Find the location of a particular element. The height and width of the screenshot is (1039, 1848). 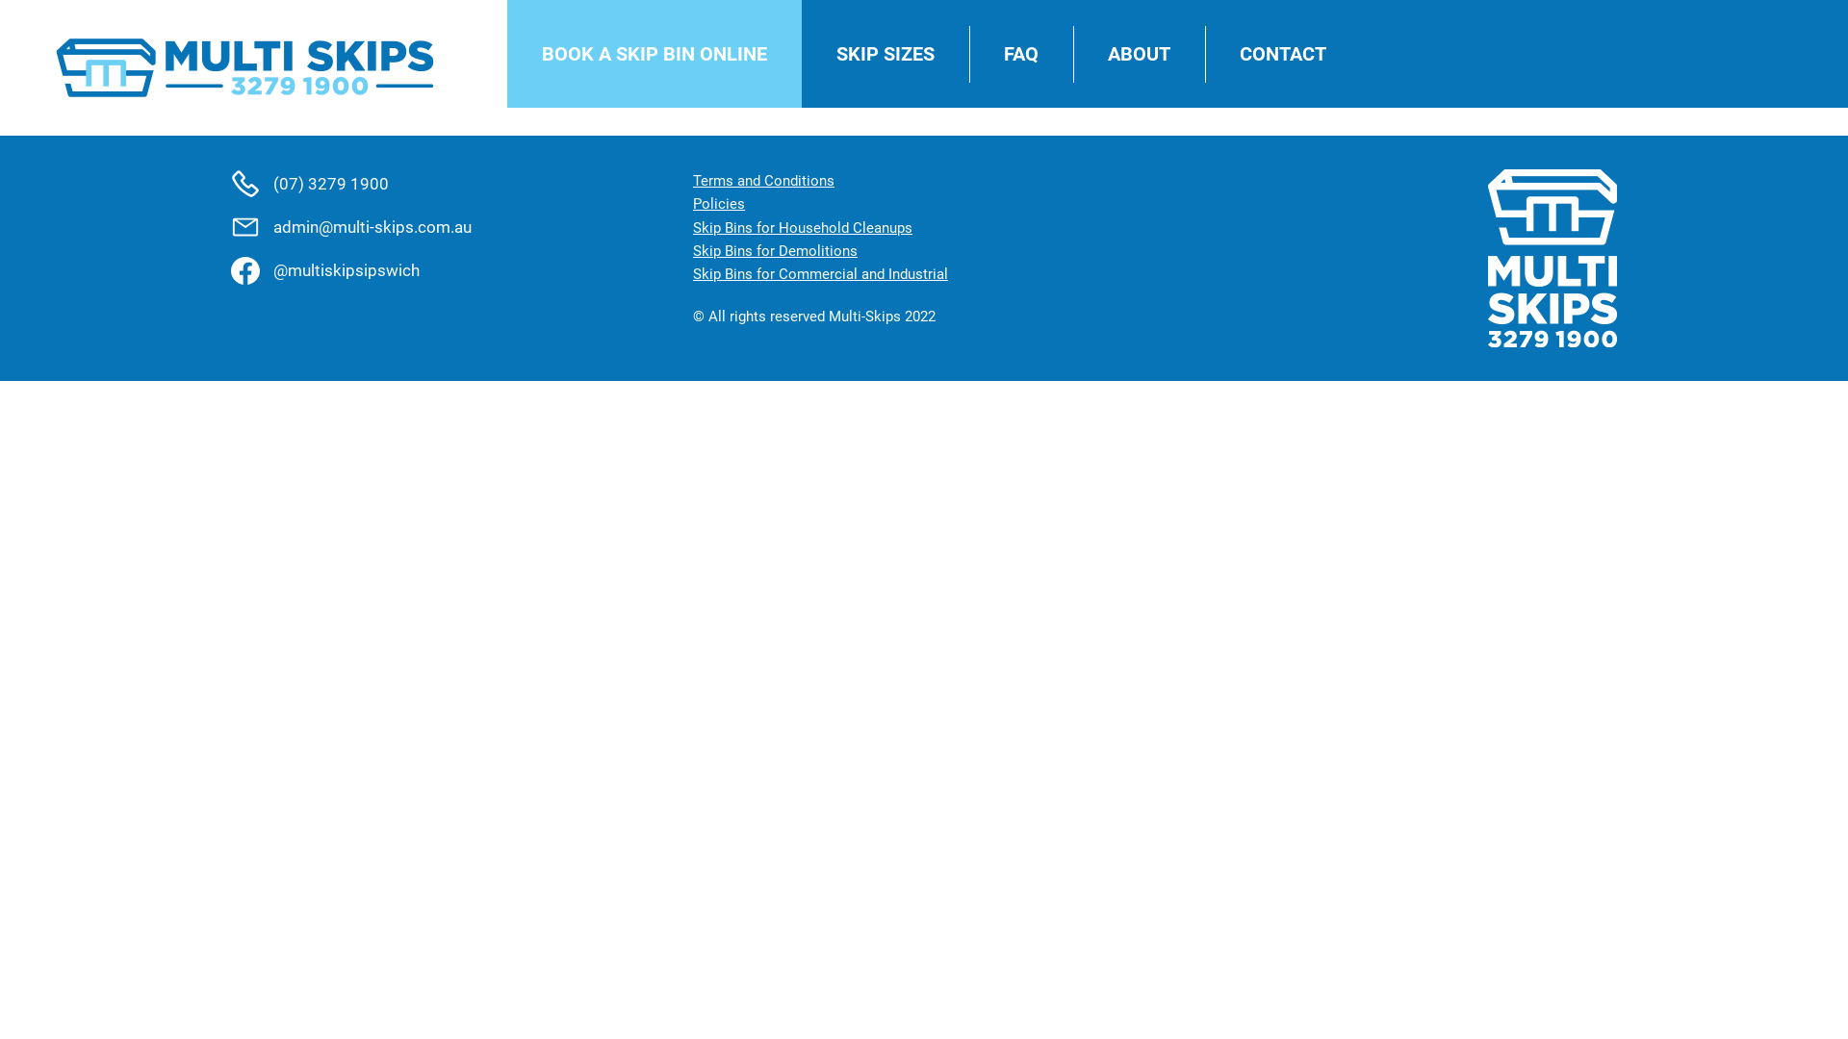

Terms and Conditions is located at coordinates (764, 181).